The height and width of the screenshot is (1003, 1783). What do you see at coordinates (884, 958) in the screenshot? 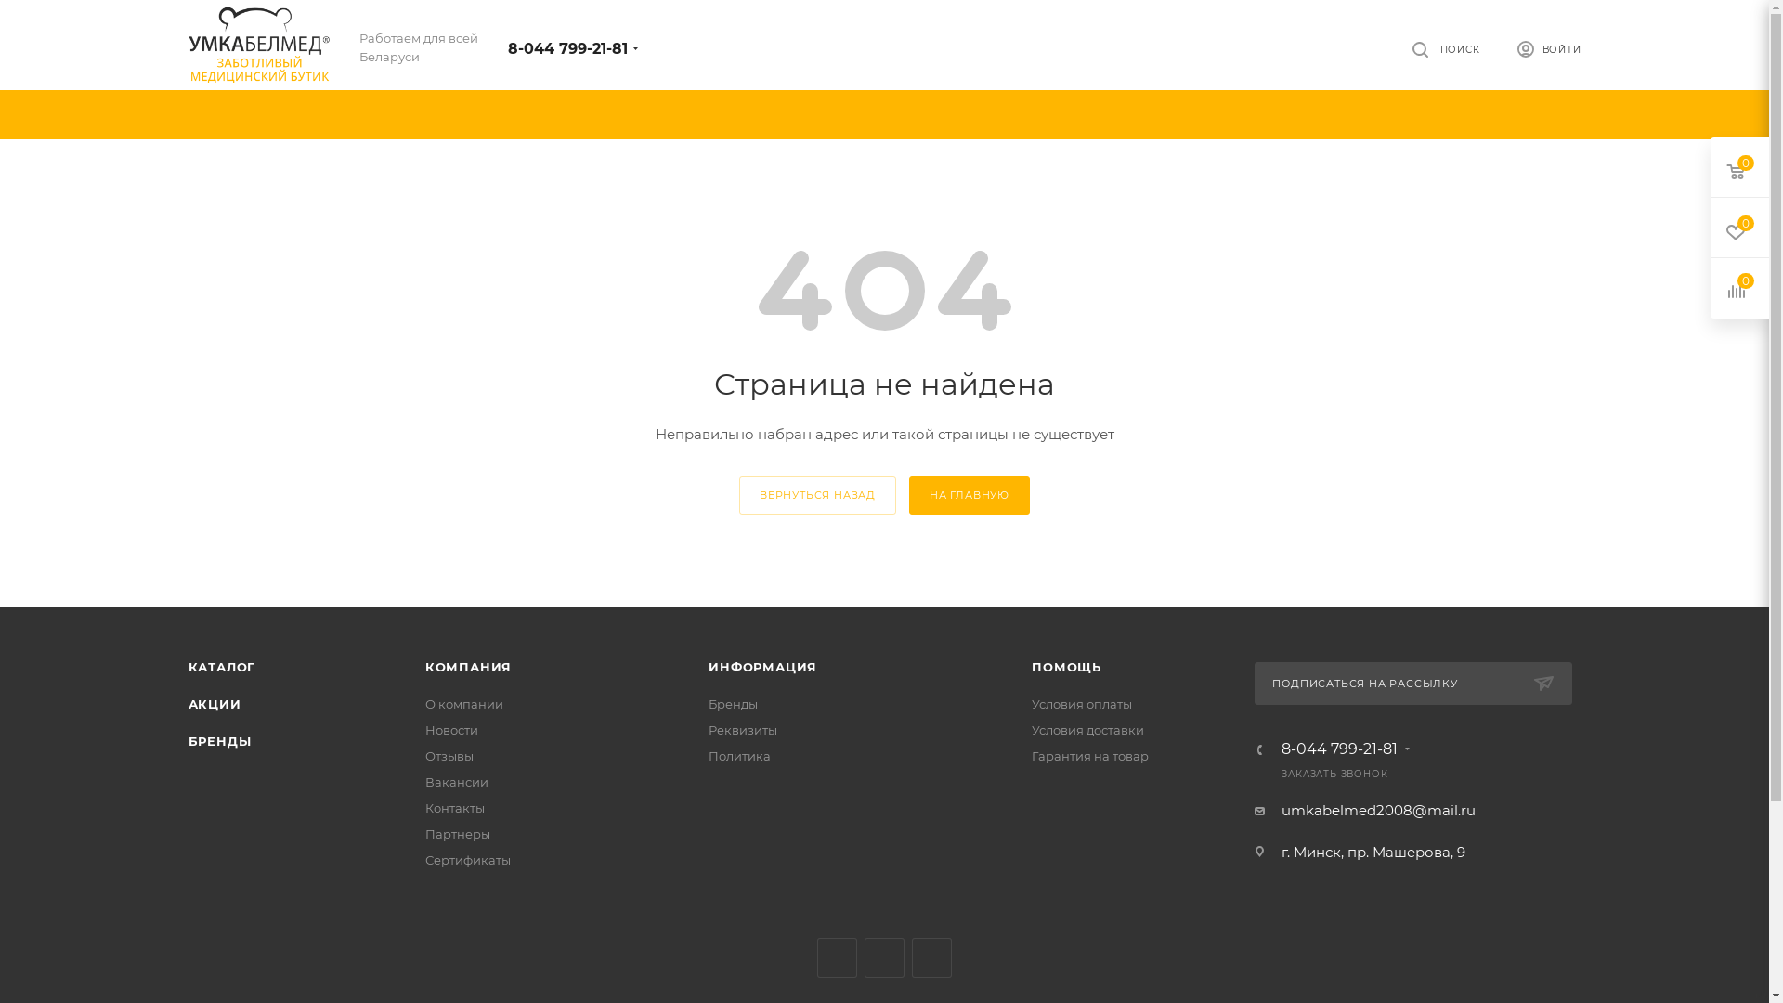
I see `Telegram` at bounding box center [884, 958].